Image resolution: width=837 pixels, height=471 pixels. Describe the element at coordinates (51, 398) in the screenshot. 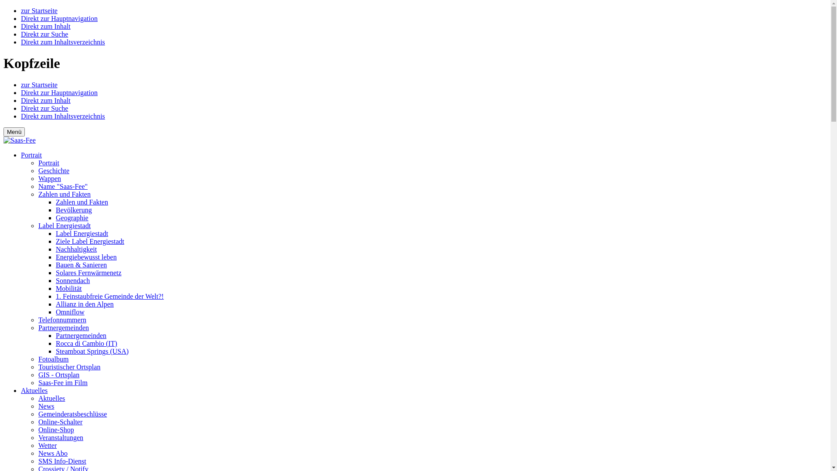

I see `Aktuelles` at that location.